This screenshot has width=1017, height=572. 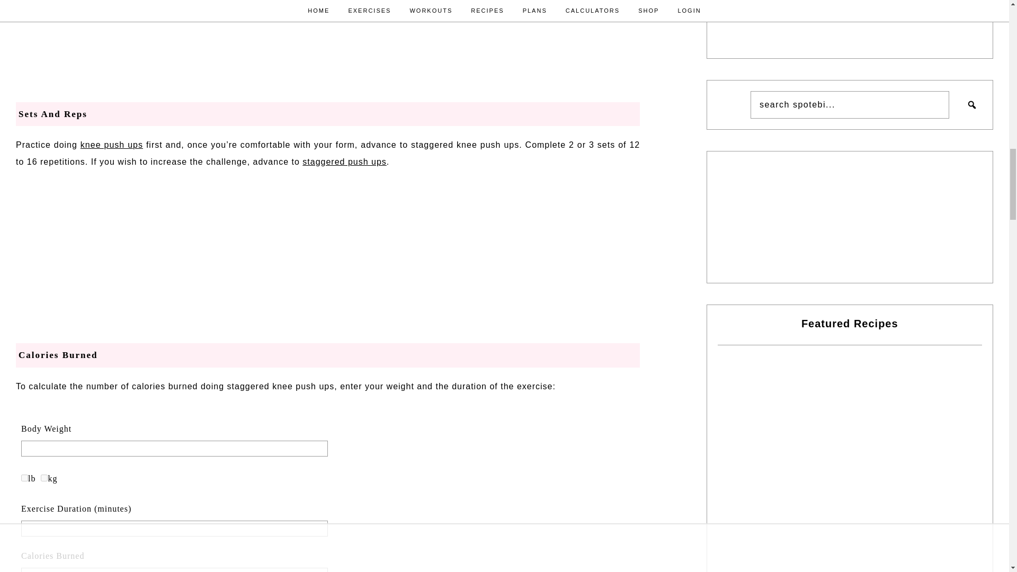 What do you see at coordinates (24, 478) in the screenshot?
I see `18` at bounding box center [24, 478].